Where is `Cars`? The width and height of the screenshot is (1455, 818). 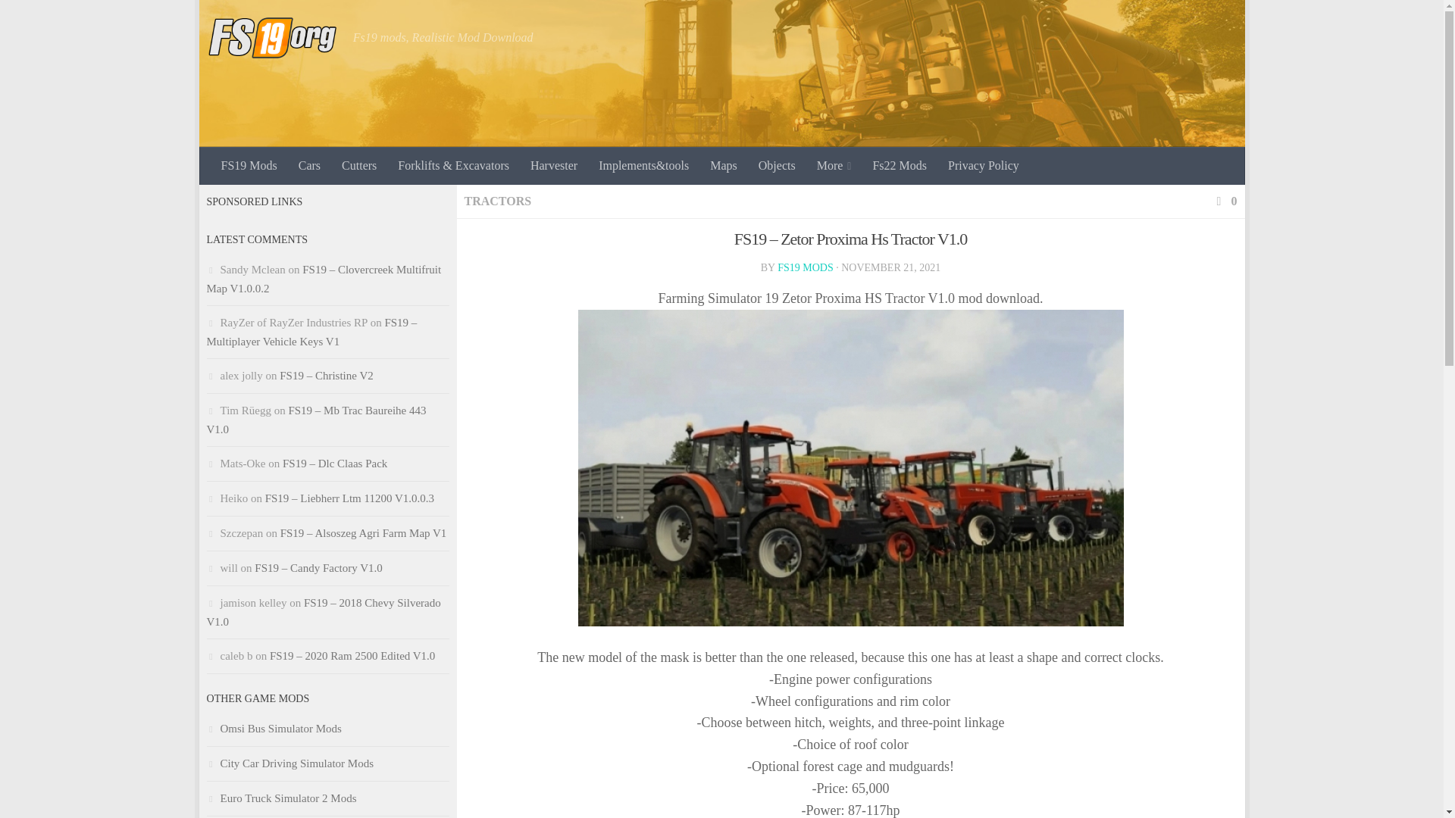
Cars is located at coordinates (309, 166).